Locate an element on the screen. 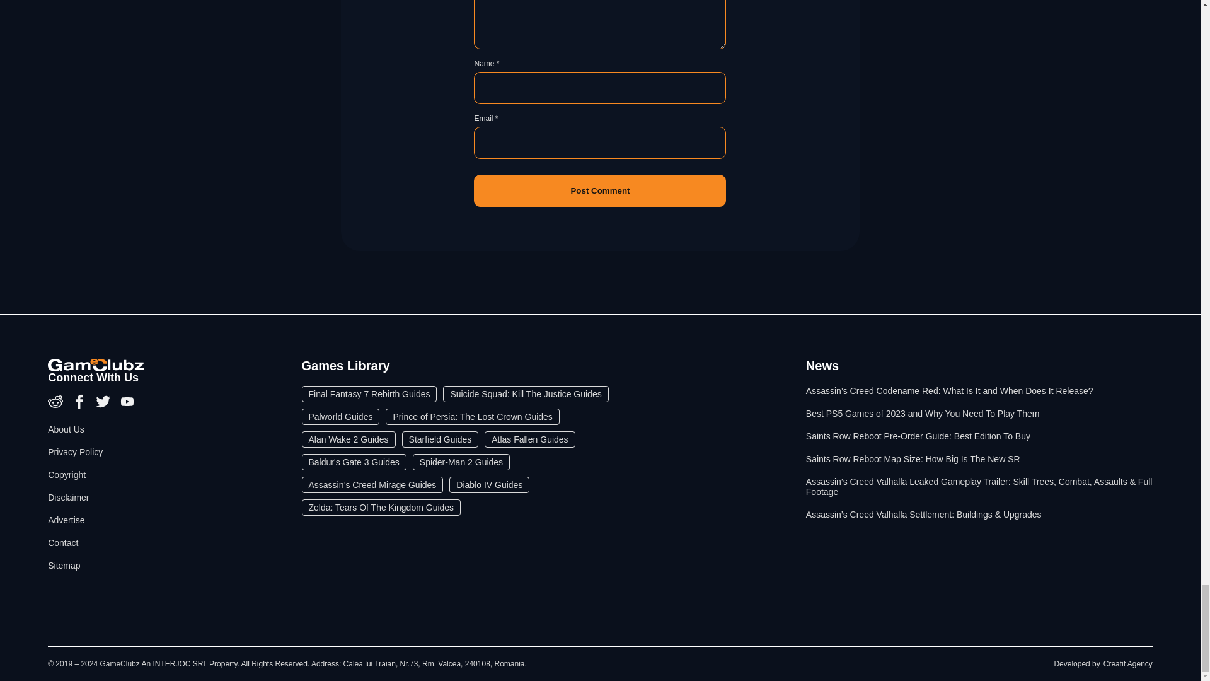  youtube is located at coordinates (127, 406).